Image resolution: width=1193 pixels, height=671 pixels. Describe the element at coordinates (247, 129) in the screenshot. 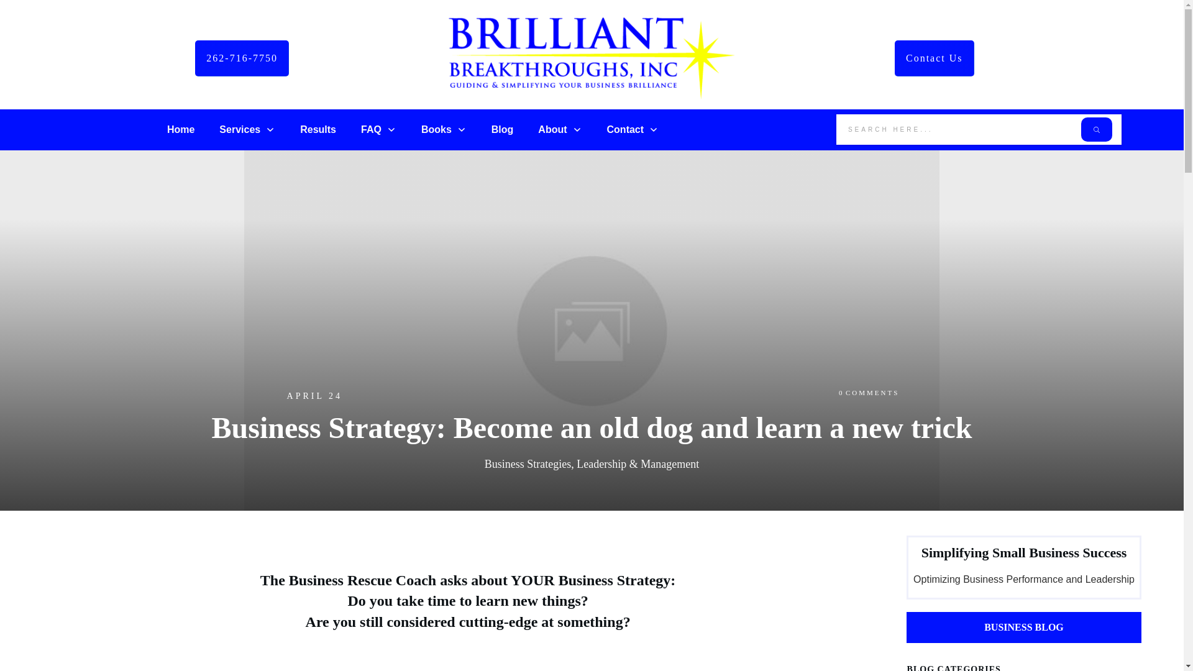

I see `Services` at that location.